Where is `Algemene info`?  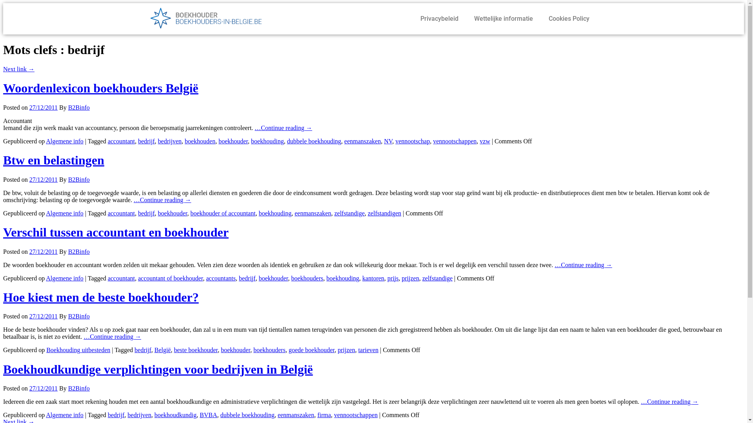 Algemene info is located at coordinates (65, 278).